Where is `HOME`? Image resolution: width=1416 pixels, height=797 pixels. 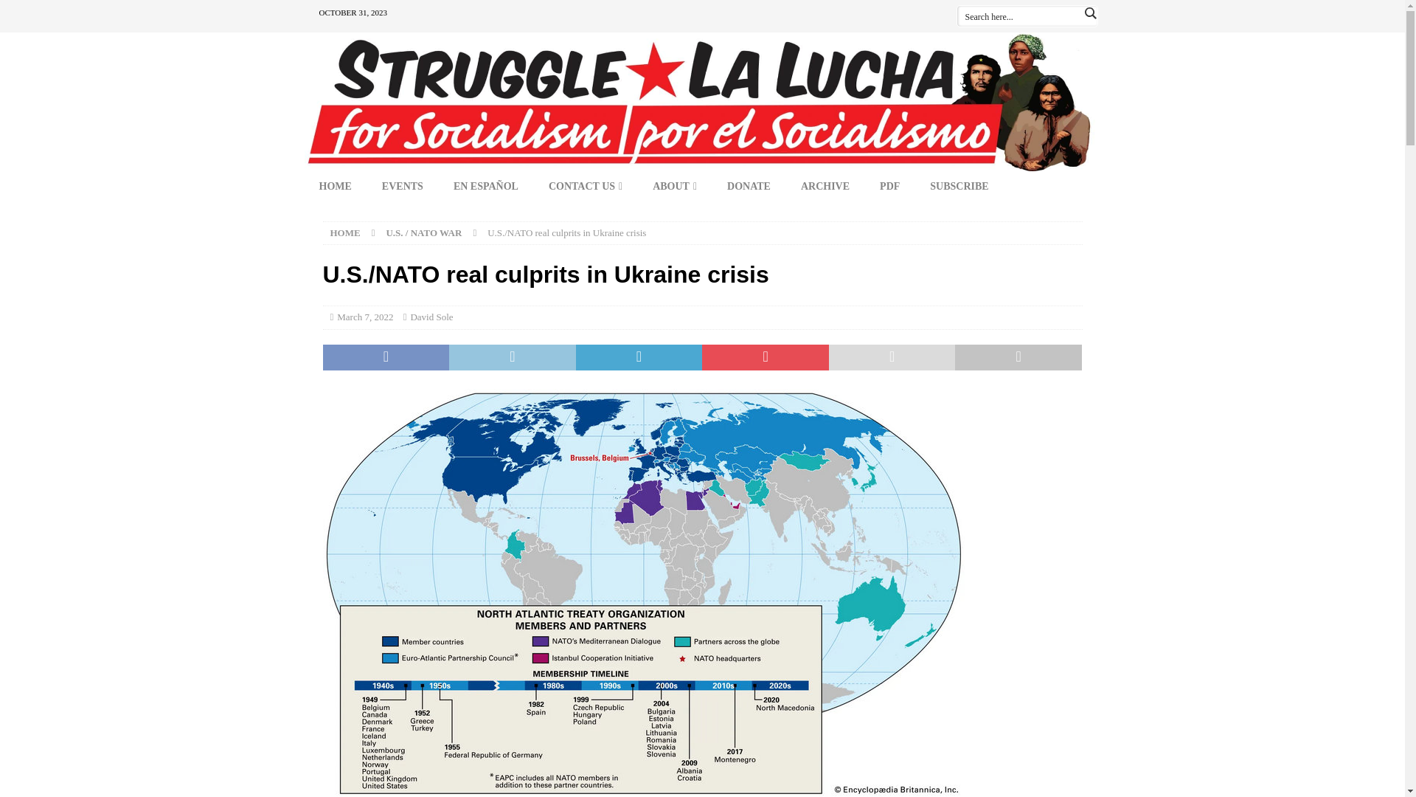
HOME is located at coordinates (335, 187).